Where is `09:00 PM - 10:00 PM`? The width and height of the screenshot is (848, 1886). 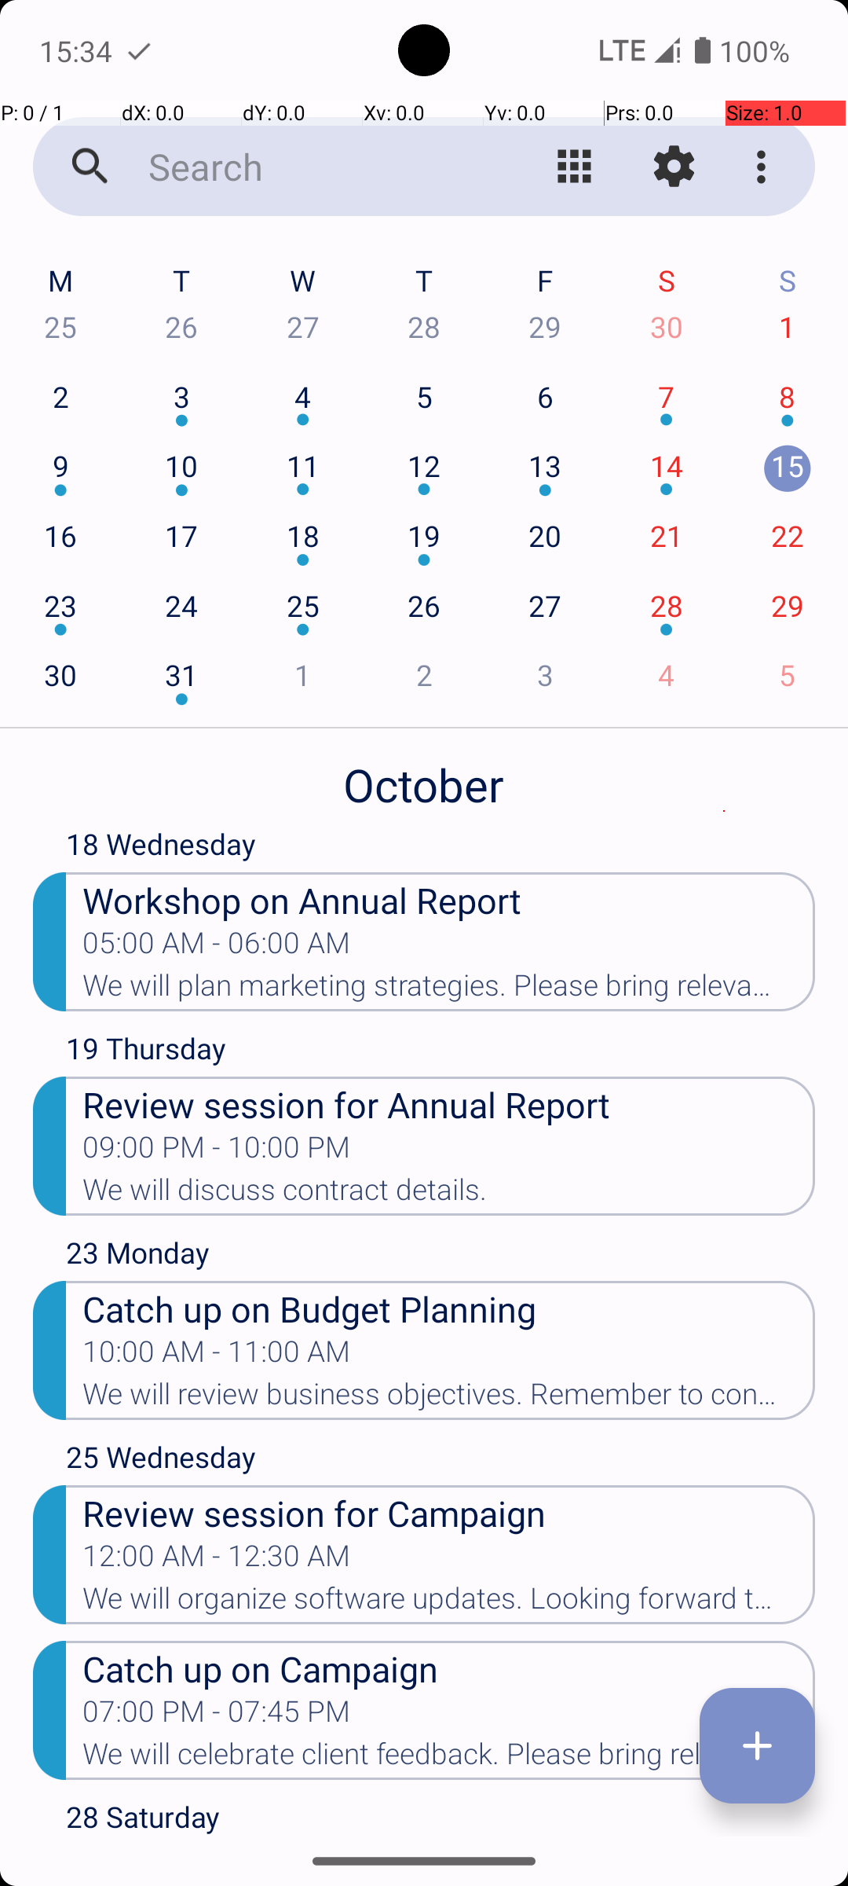
09:00 PM - 10:00 PM is located at coordinates (217, 1152).